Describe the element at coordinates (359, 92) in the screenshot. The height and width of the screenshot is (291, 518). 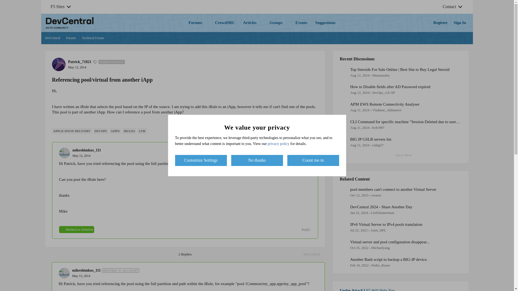
I see `August 11, 2024 at 5:11 PM` at that location.